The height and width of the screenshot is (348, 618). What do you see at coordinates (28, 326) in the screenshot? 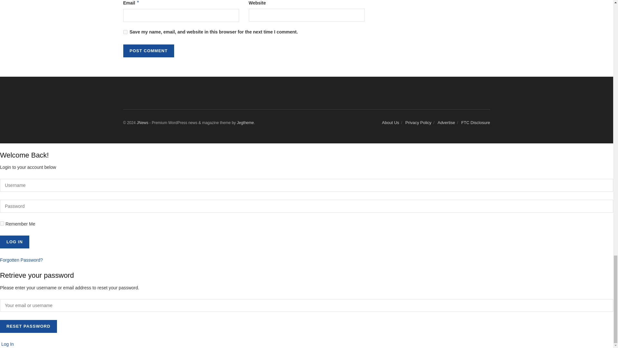
I see `Reset Password` at bounding box center [28, 326].